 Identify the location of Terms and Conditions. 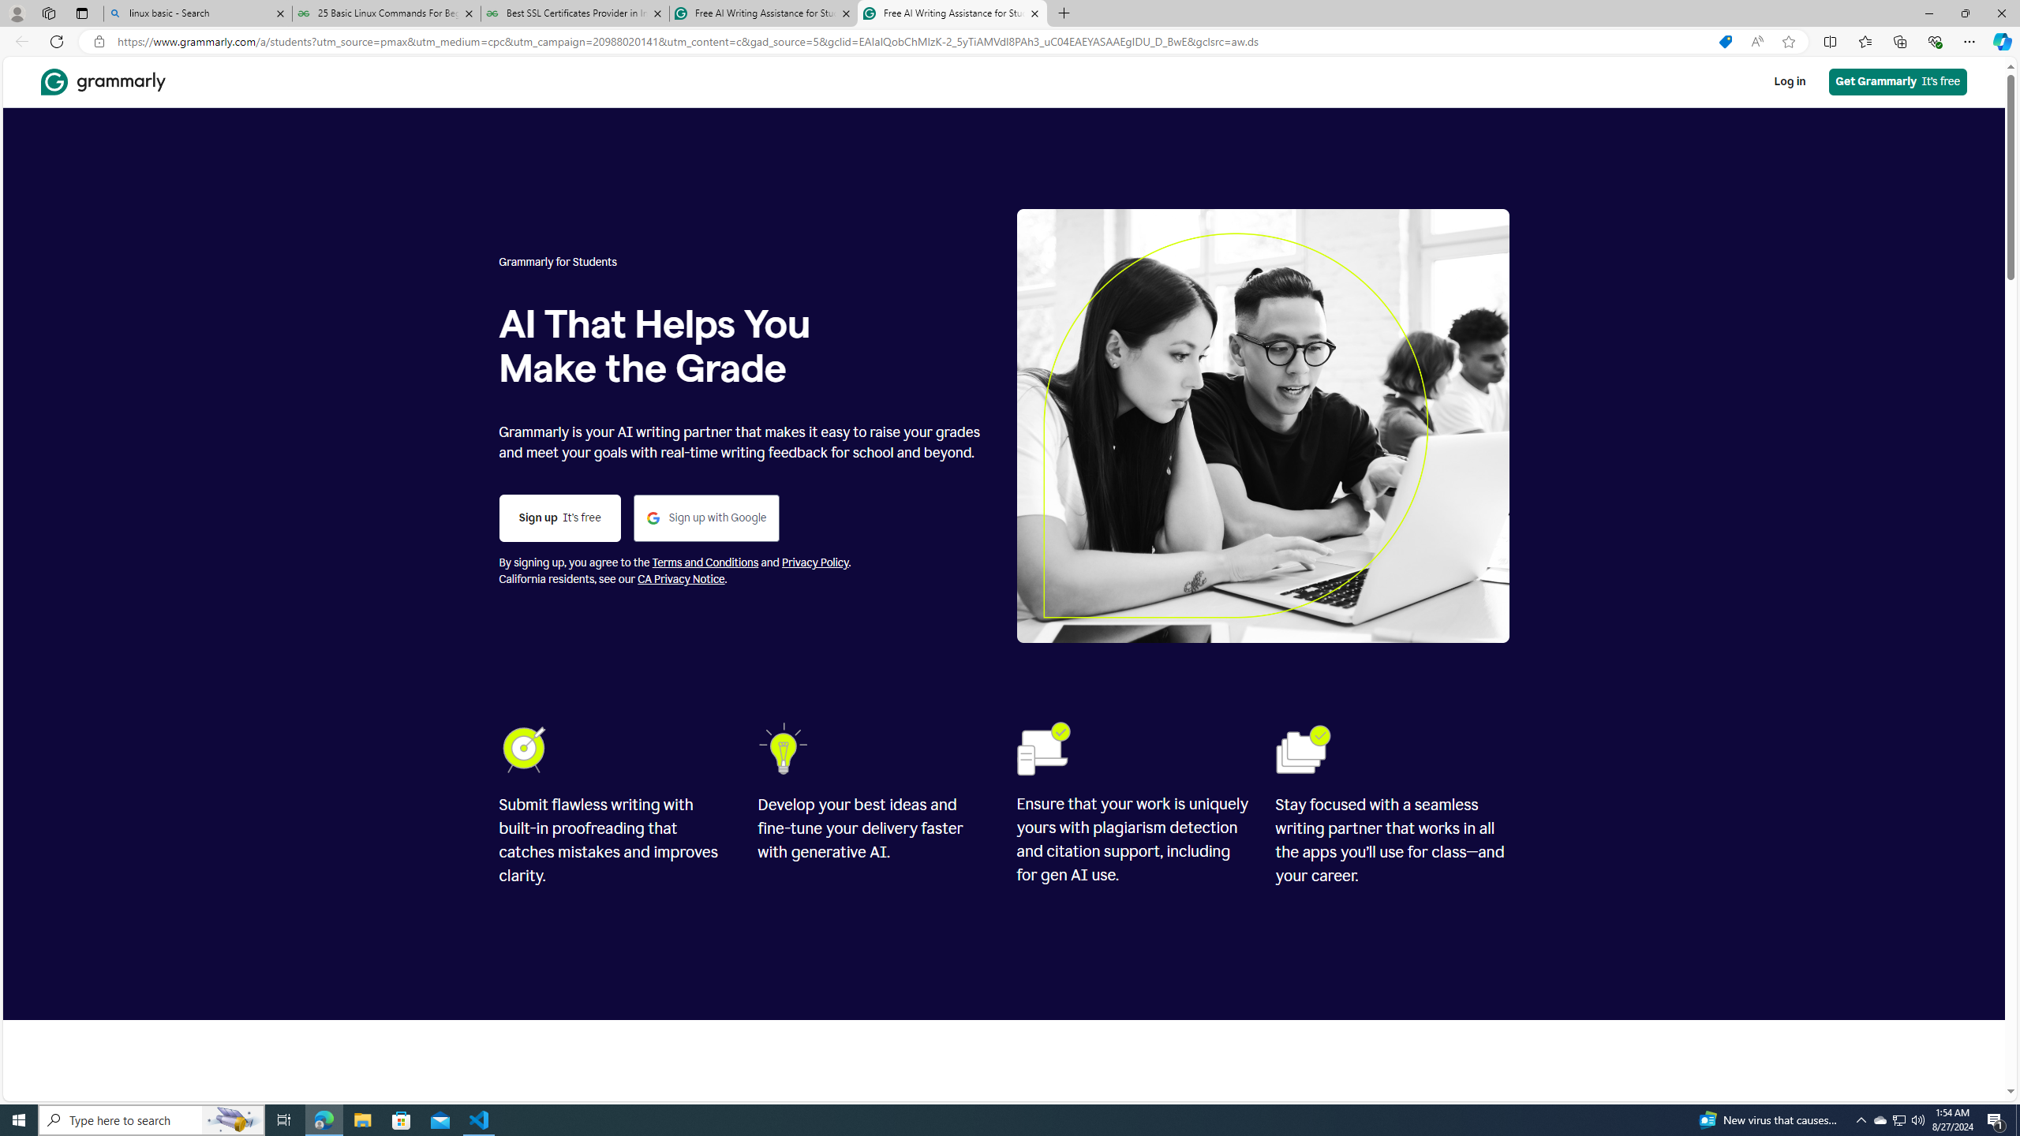
(705, 563).